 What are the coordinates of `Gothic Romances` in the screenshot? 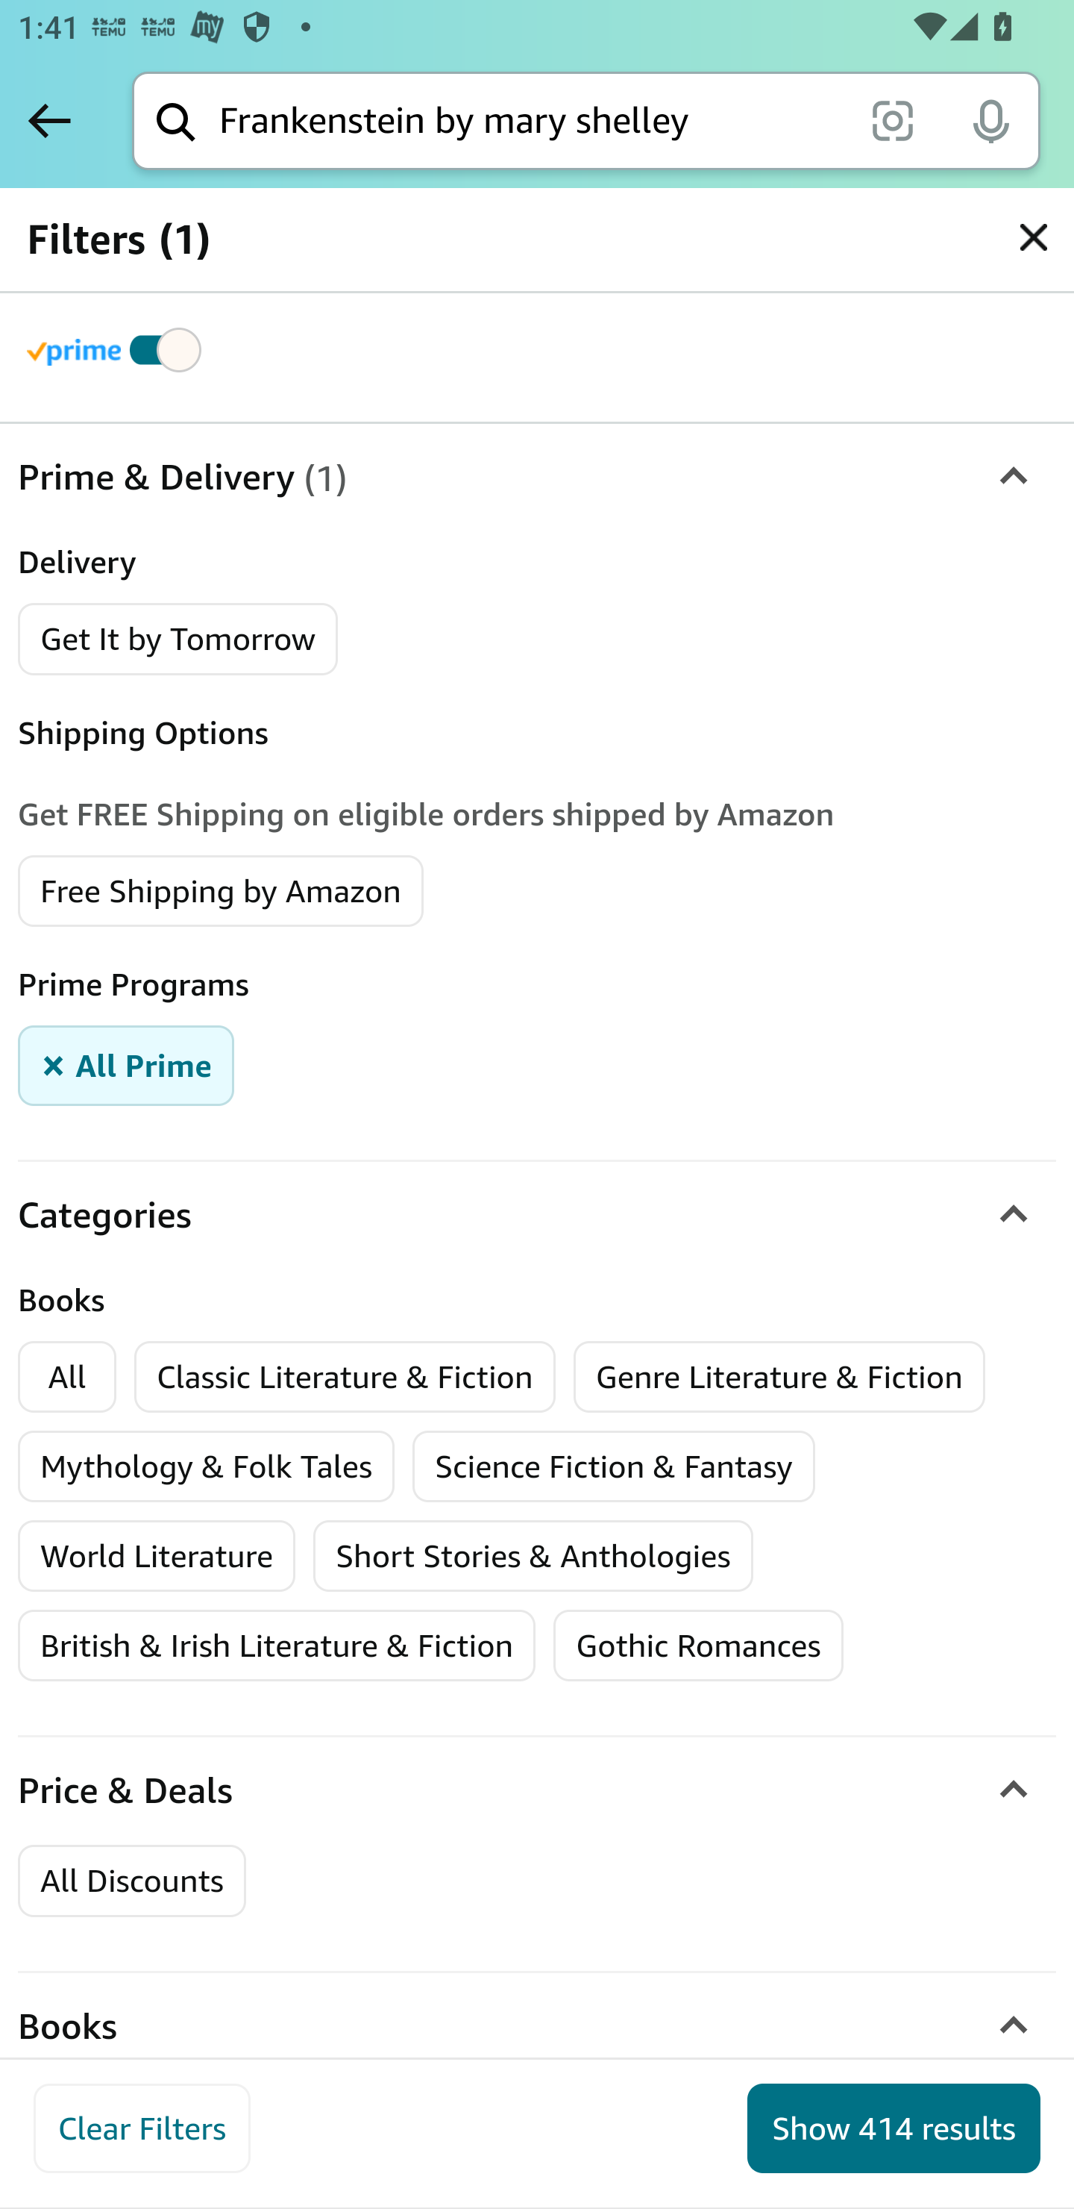 It's located at (698, 1646).